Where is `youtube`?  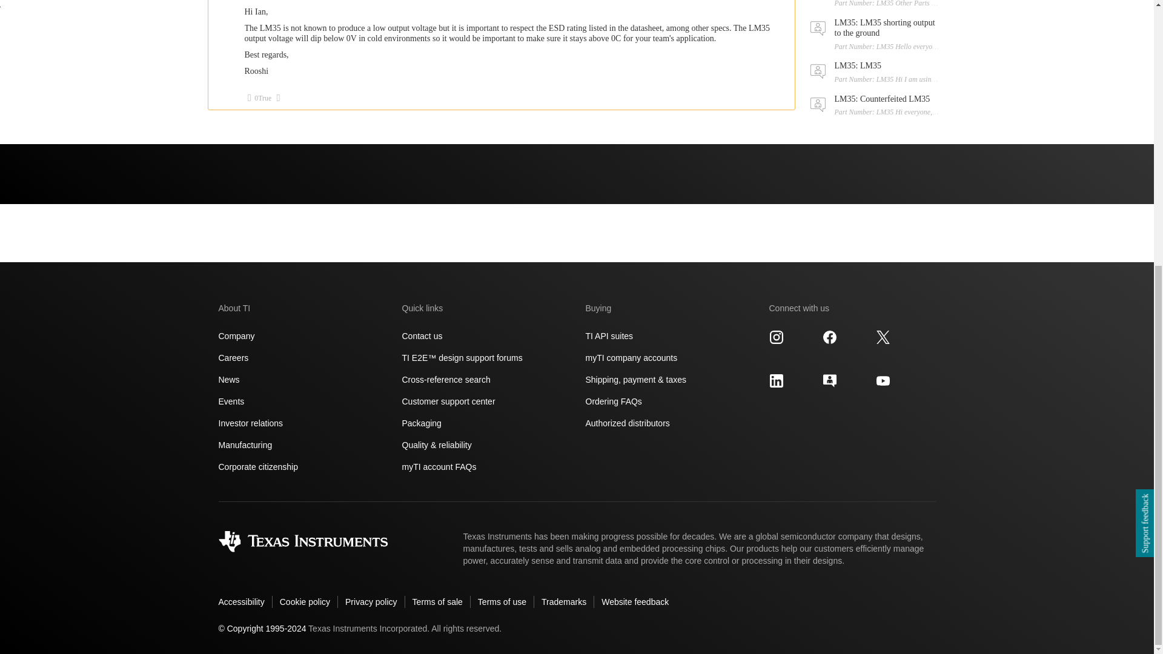
youtube is located at coordinates (883, 380).